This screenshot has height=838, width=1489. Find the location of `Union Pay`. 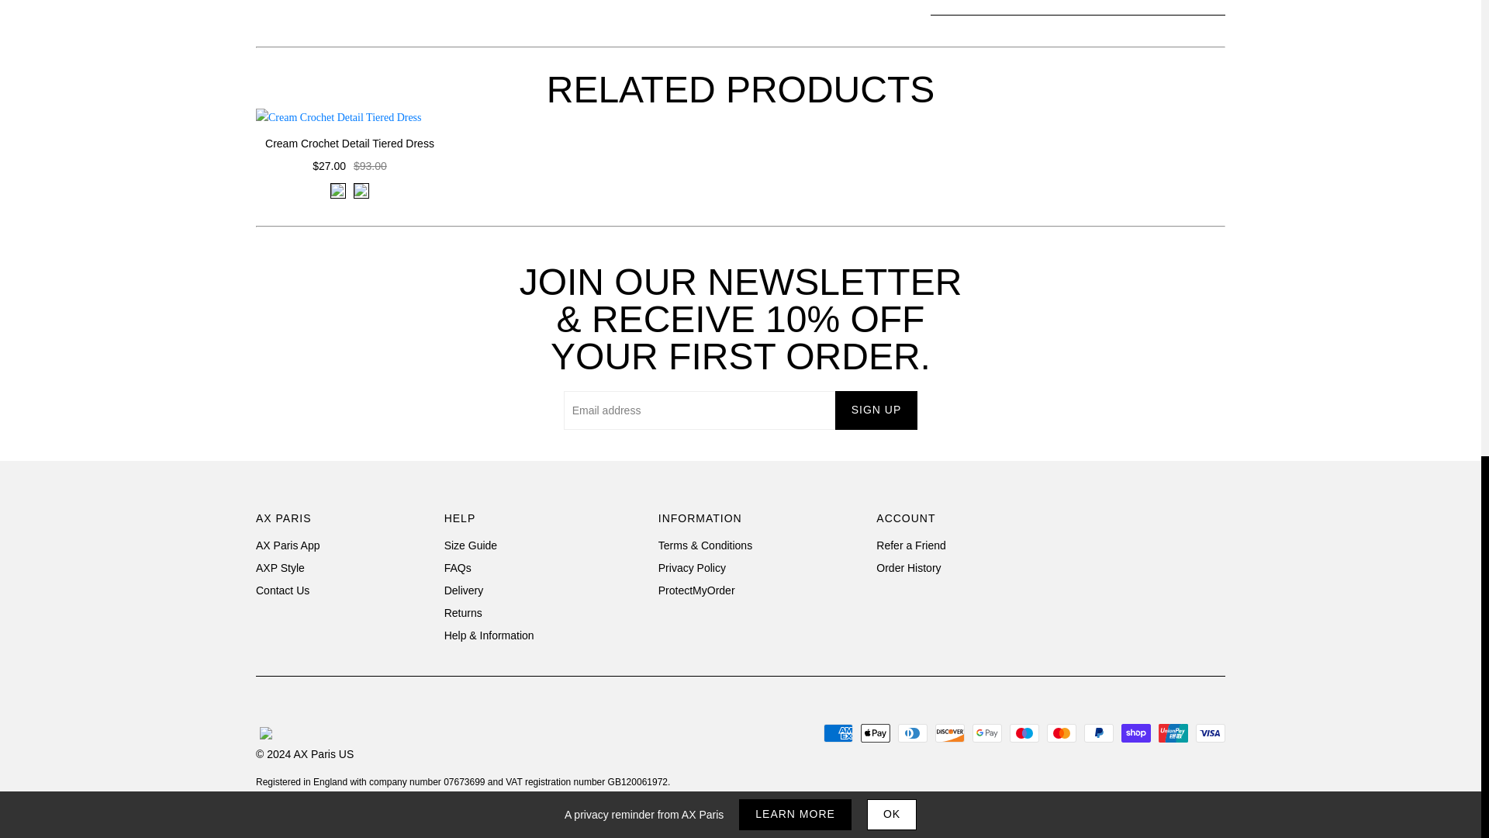

Union Pay is located at coordinates (1173, 732).